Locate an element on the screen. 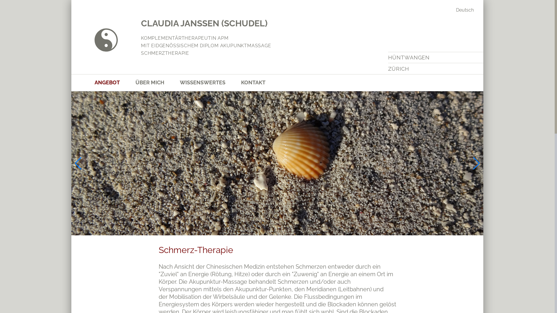 The image size is (557, 313). KONTAKT is located at coordinates (261, 82).